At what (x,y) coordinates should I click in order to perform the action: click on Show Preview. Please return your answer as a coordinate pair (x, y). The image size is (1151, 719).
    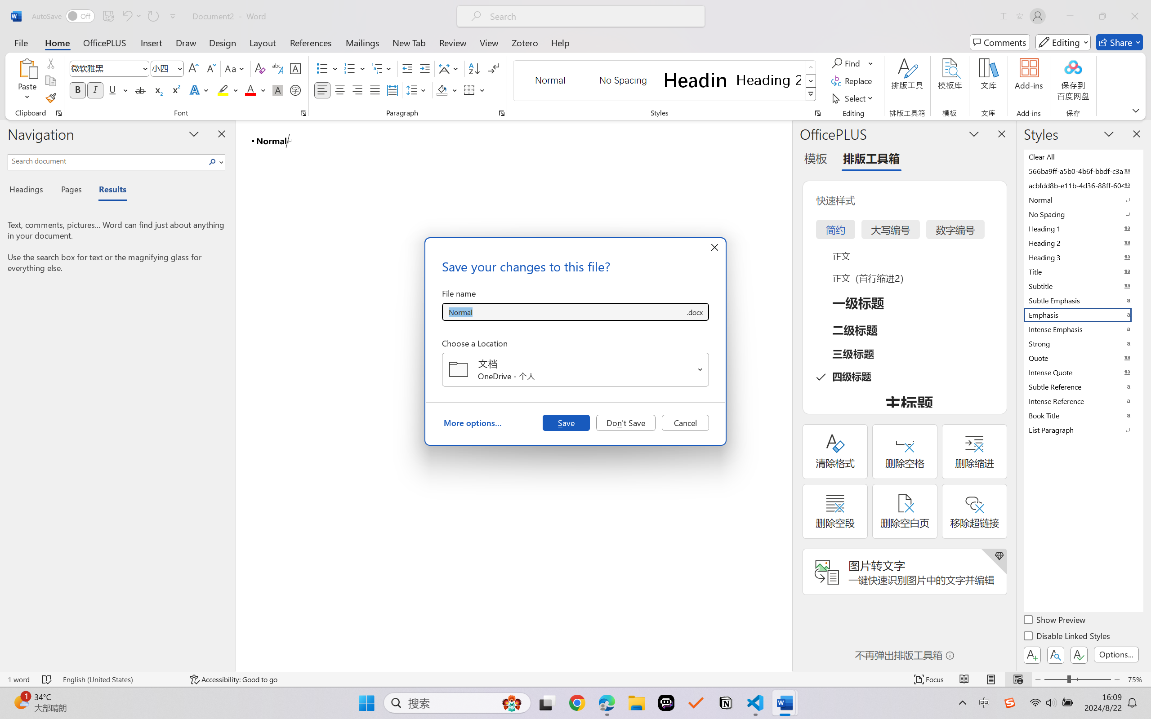
    Looking at the image, I should click on (1055, 621).